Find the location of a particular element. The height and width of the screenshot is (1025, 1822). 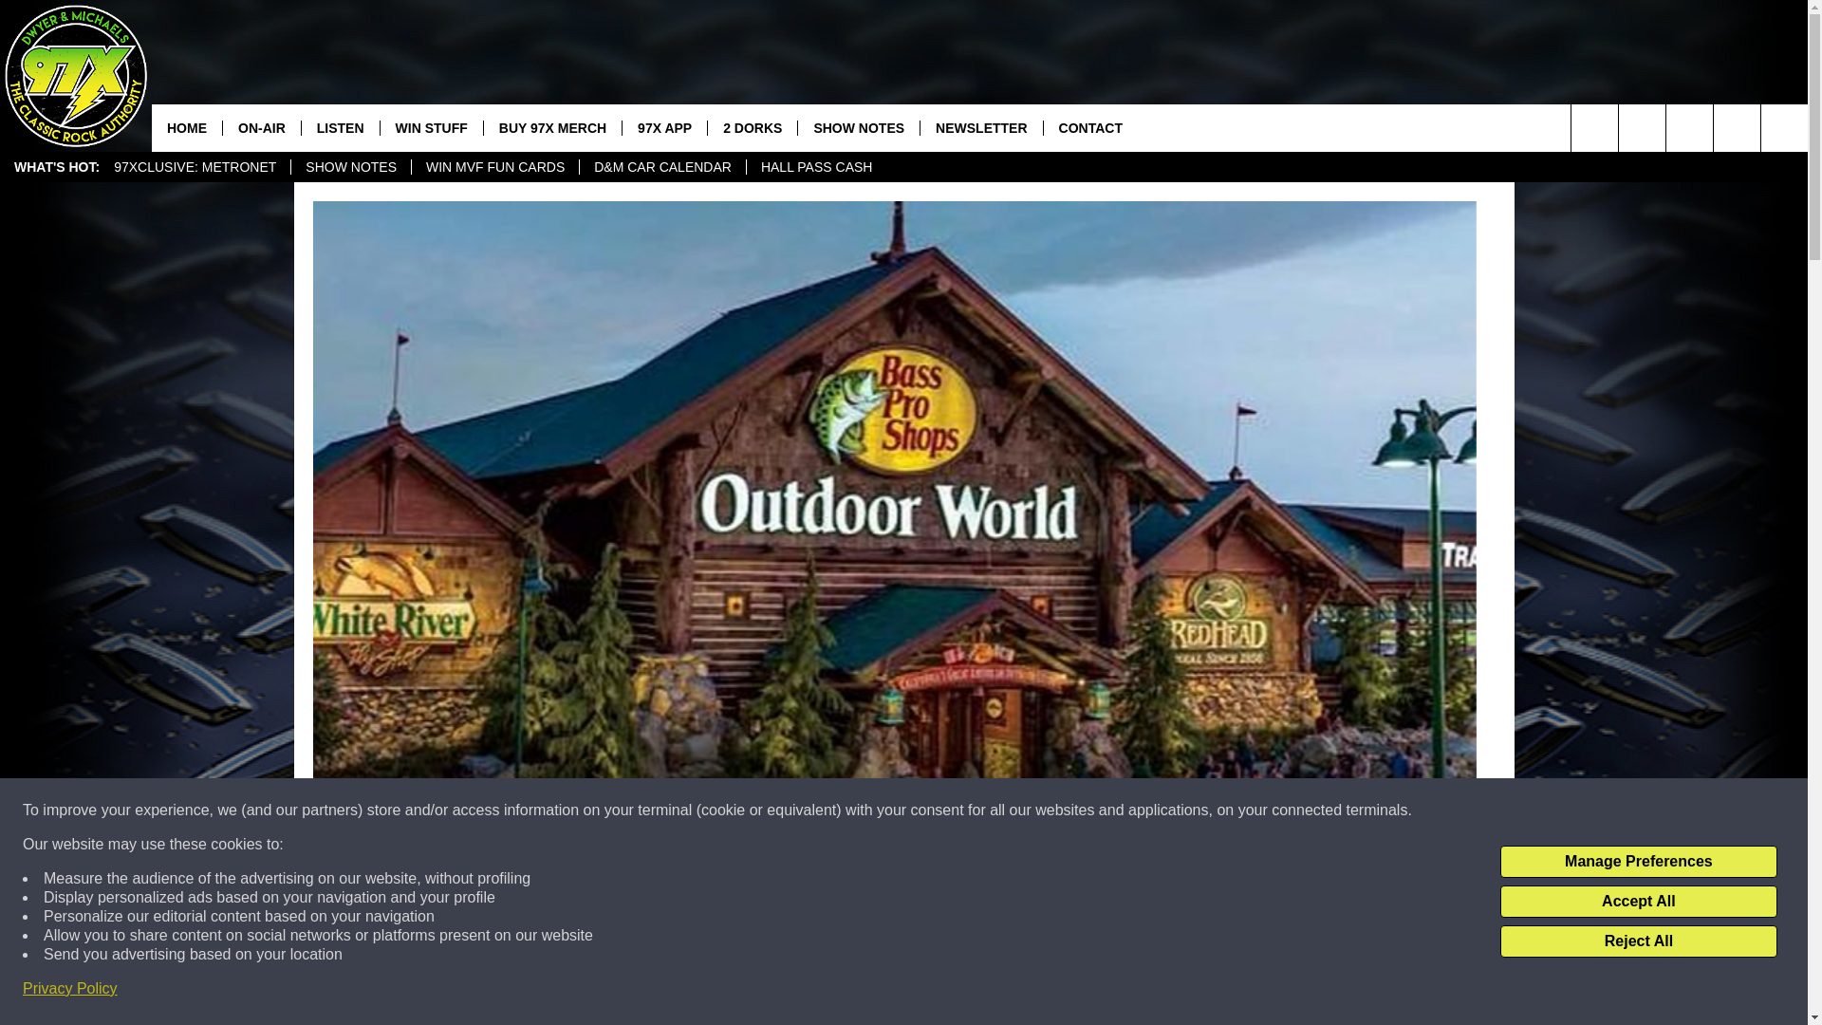

CONTACT is located at coordinates (1089, 127).